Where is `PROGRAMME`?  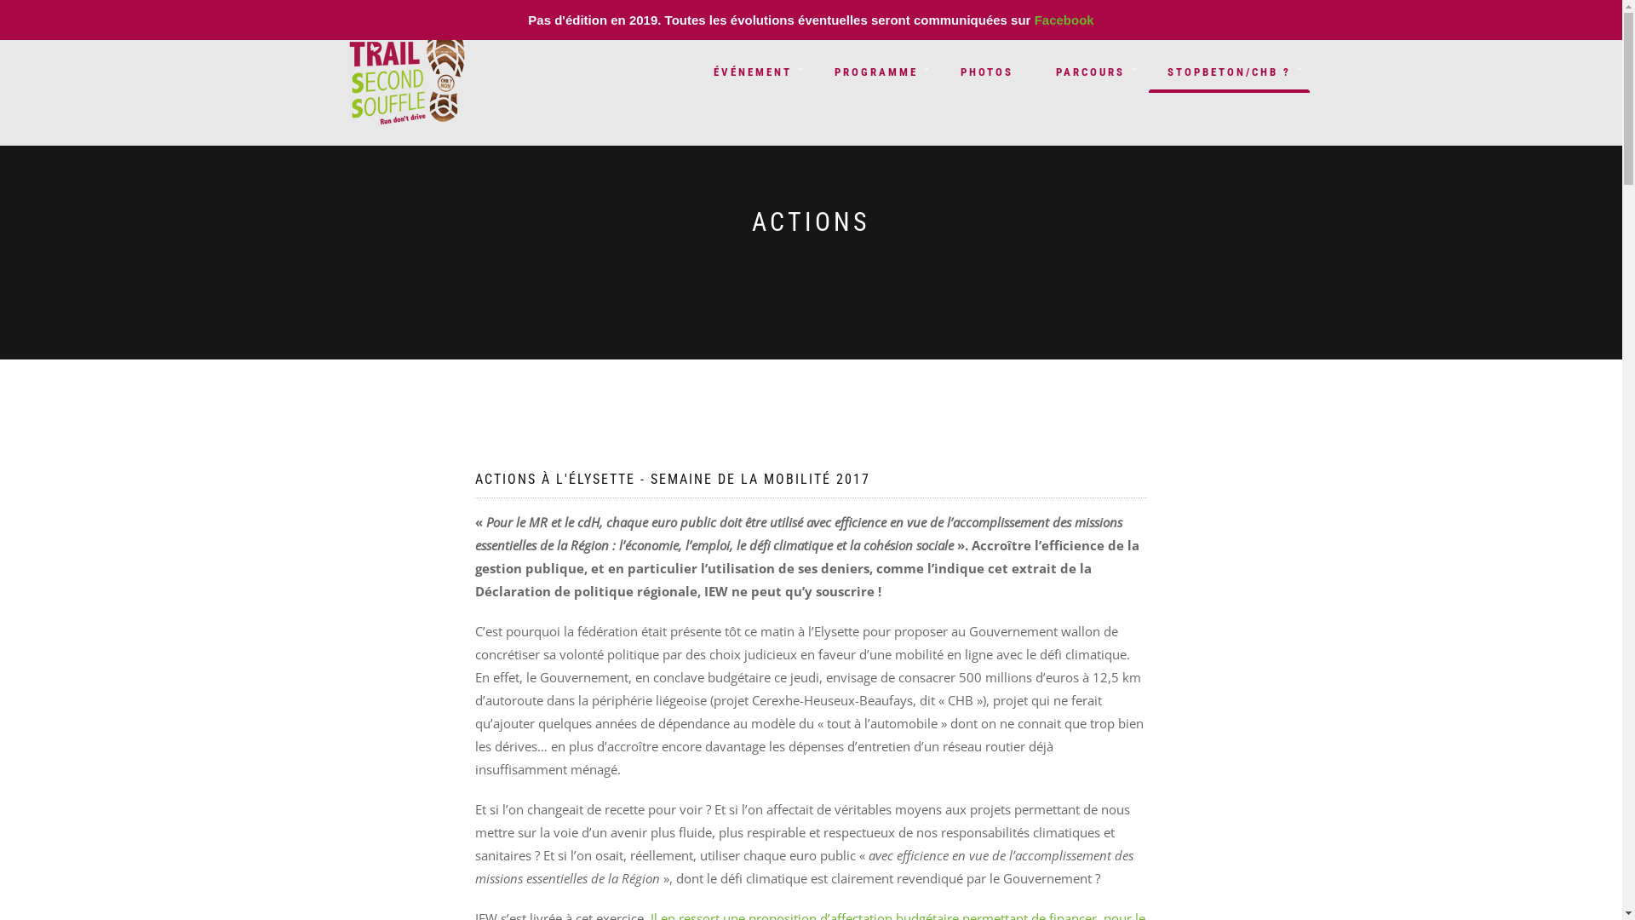 PROGRAMME is located at coordinates (876, 72).